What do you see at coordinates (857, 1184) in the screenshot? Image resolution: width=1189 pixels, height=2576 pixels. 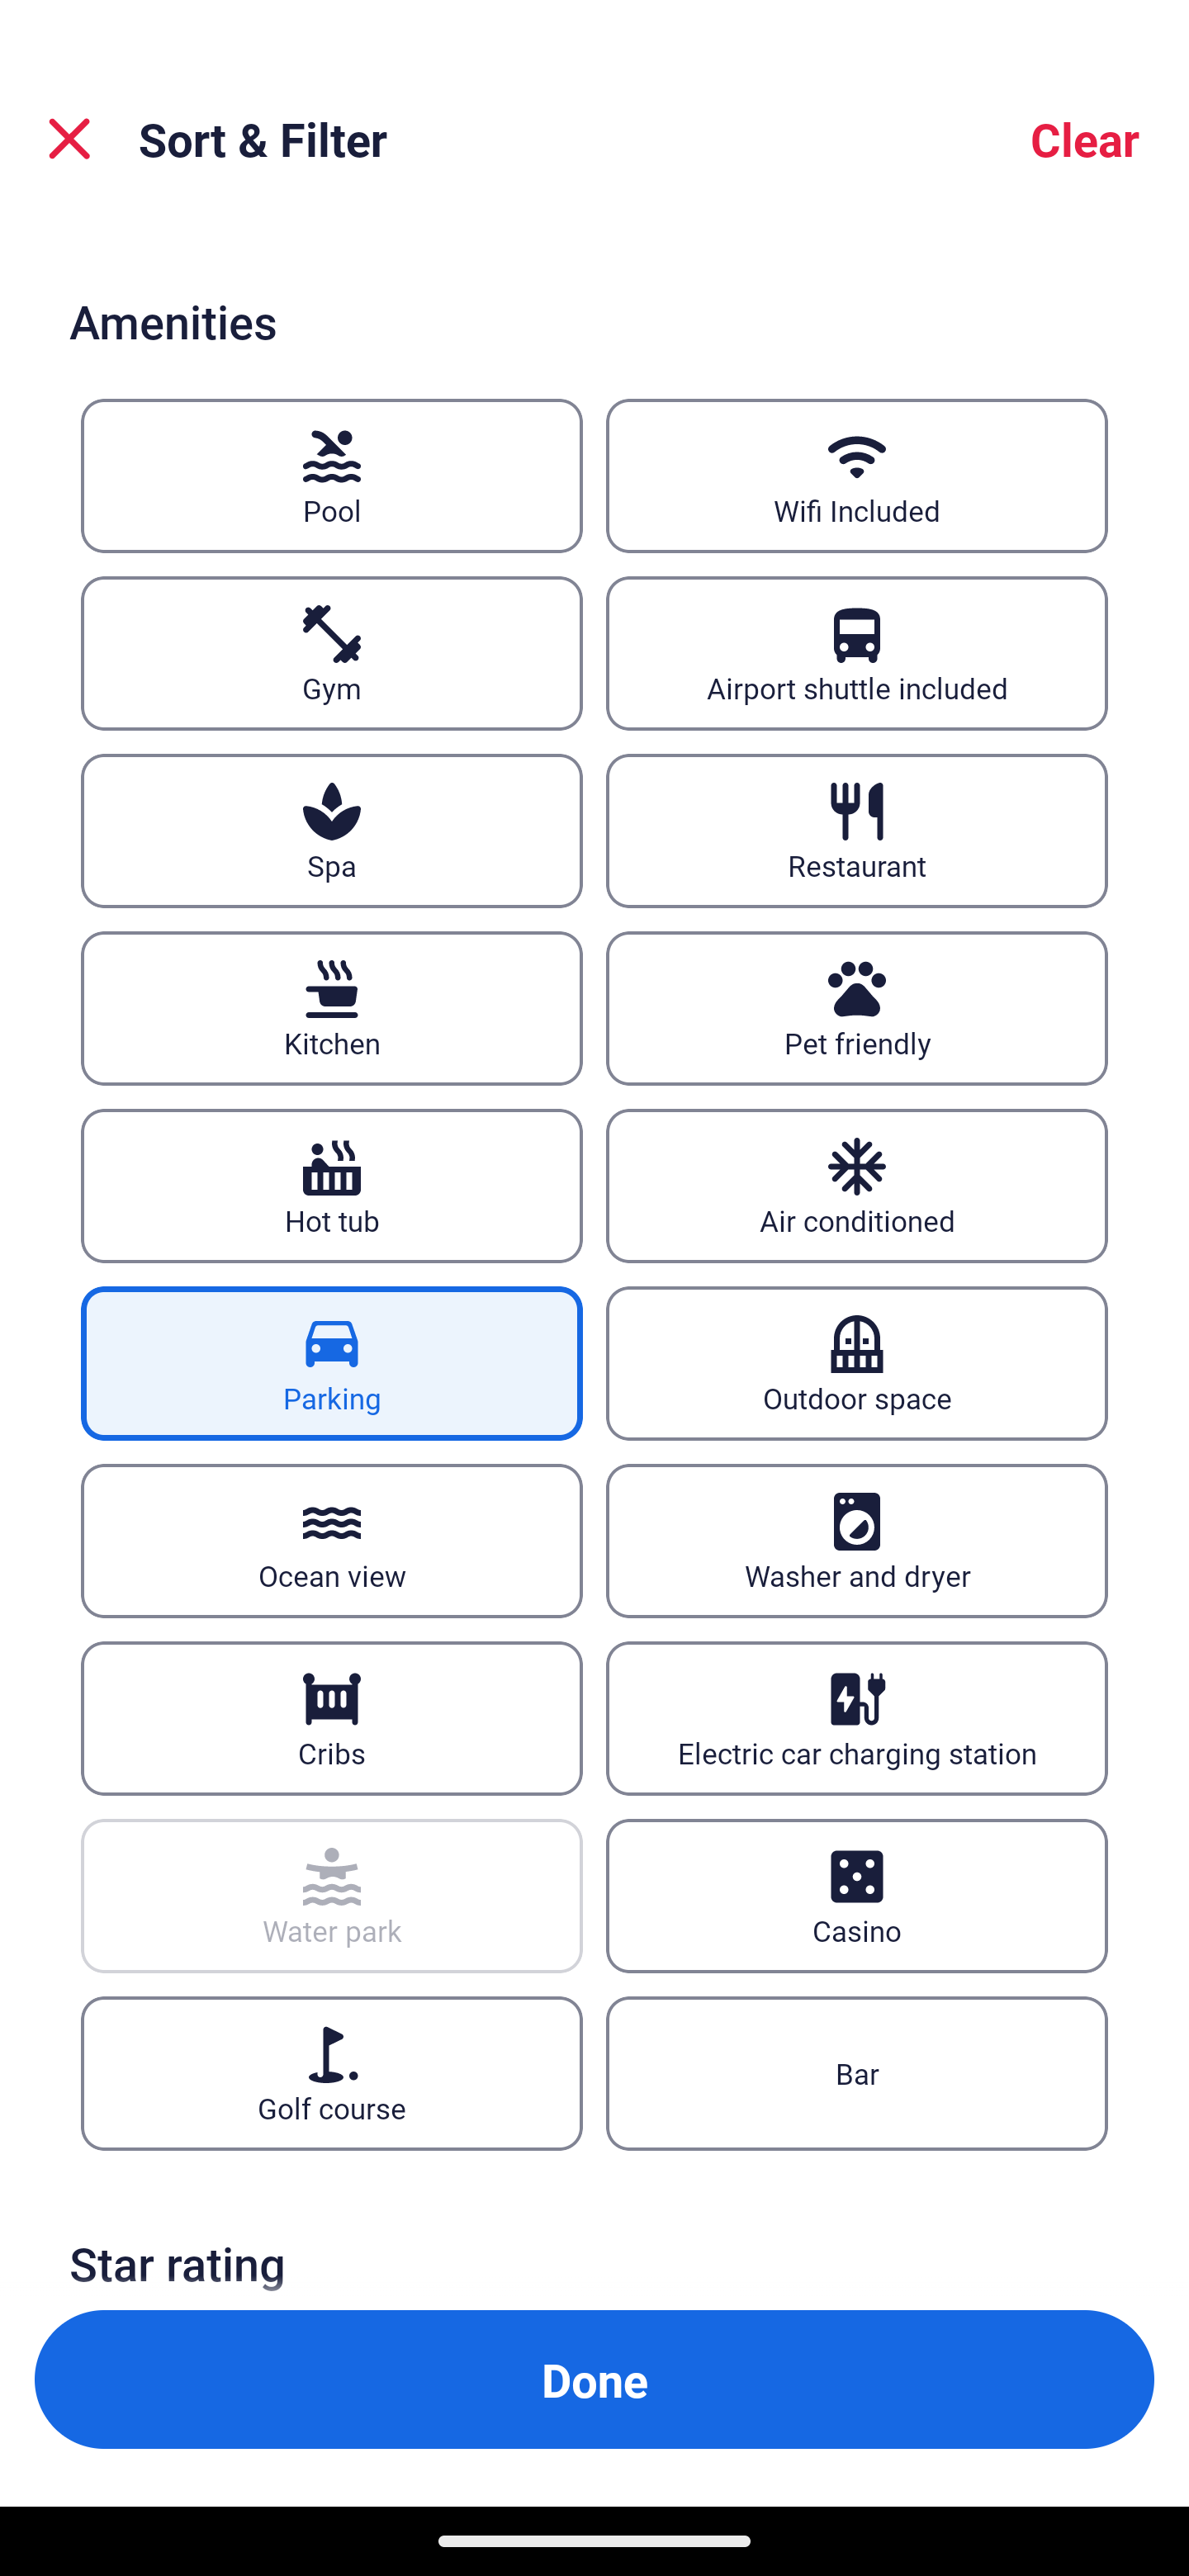 I see `Air conditioned` at bounding box center [857, 1184].